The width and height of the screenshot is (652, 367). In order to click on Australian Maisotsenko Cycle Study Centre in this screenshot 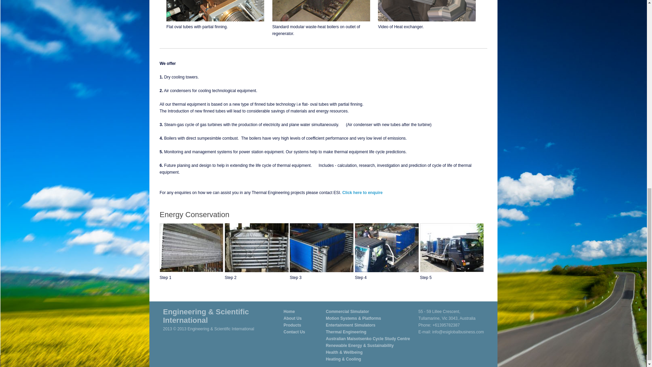, I will do `click(367, 339)`.